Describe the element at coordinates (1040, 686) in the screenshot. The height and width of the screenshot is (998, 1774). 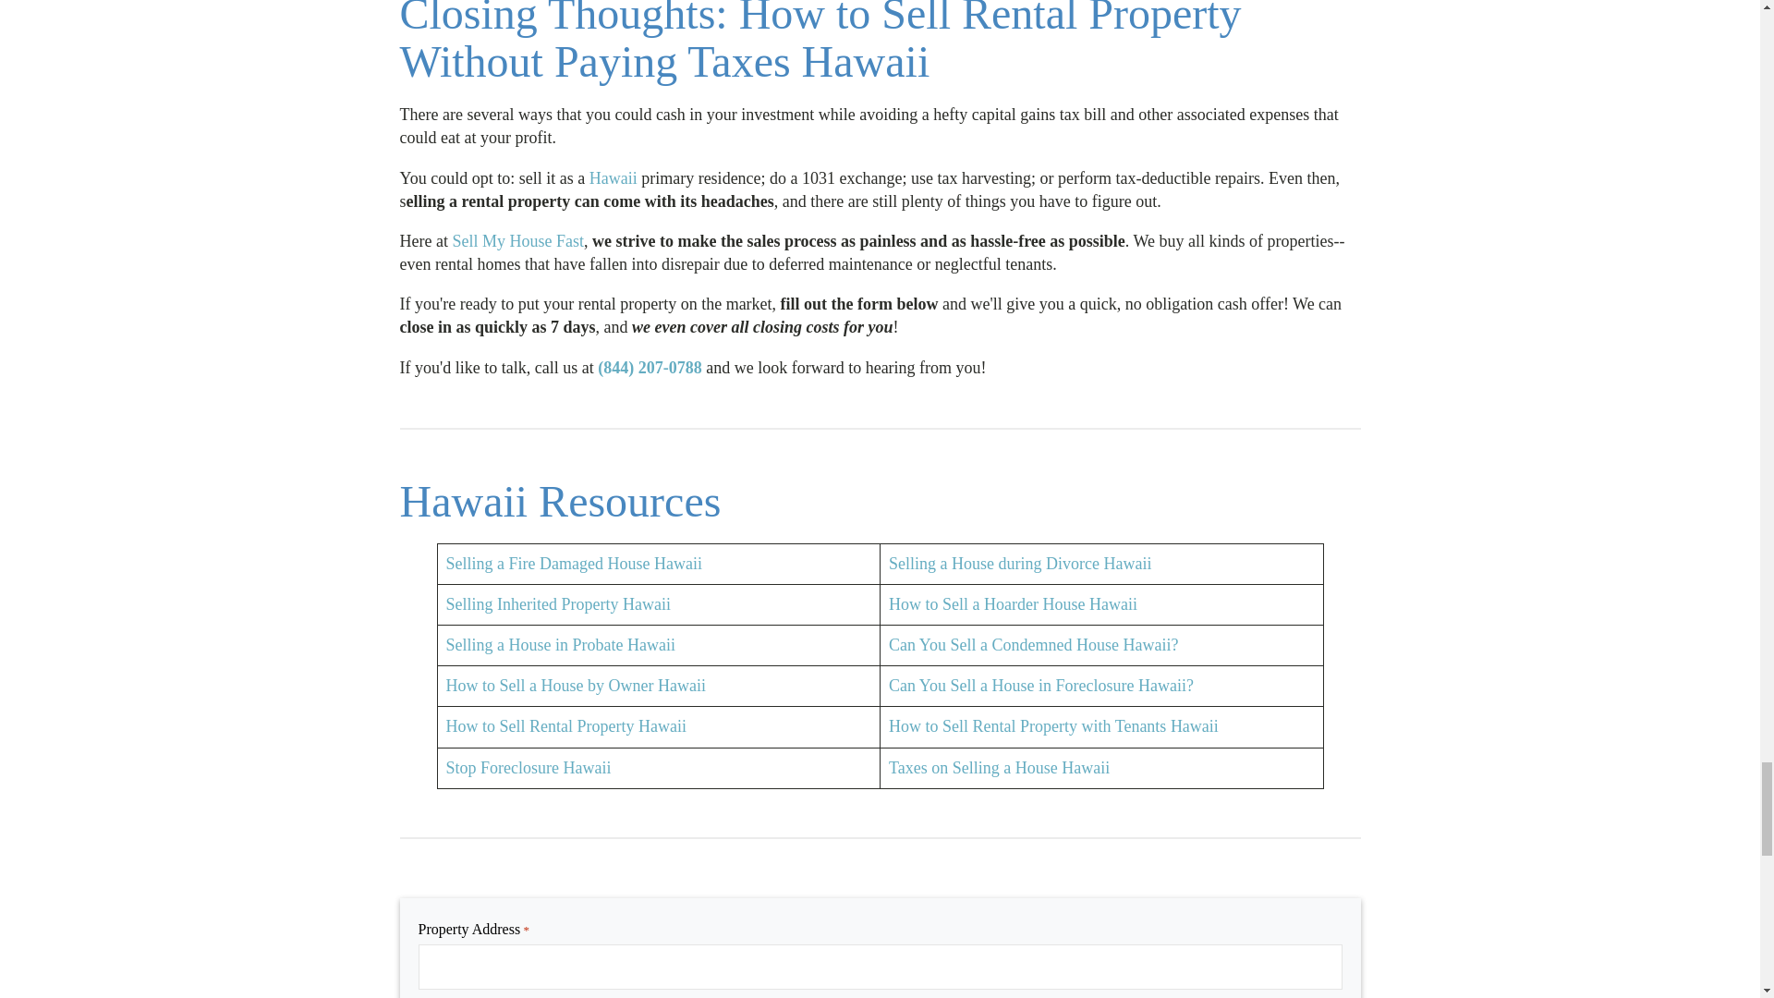
I see `Can You Sell a House in Foreclosure Hawaii?` at that location.